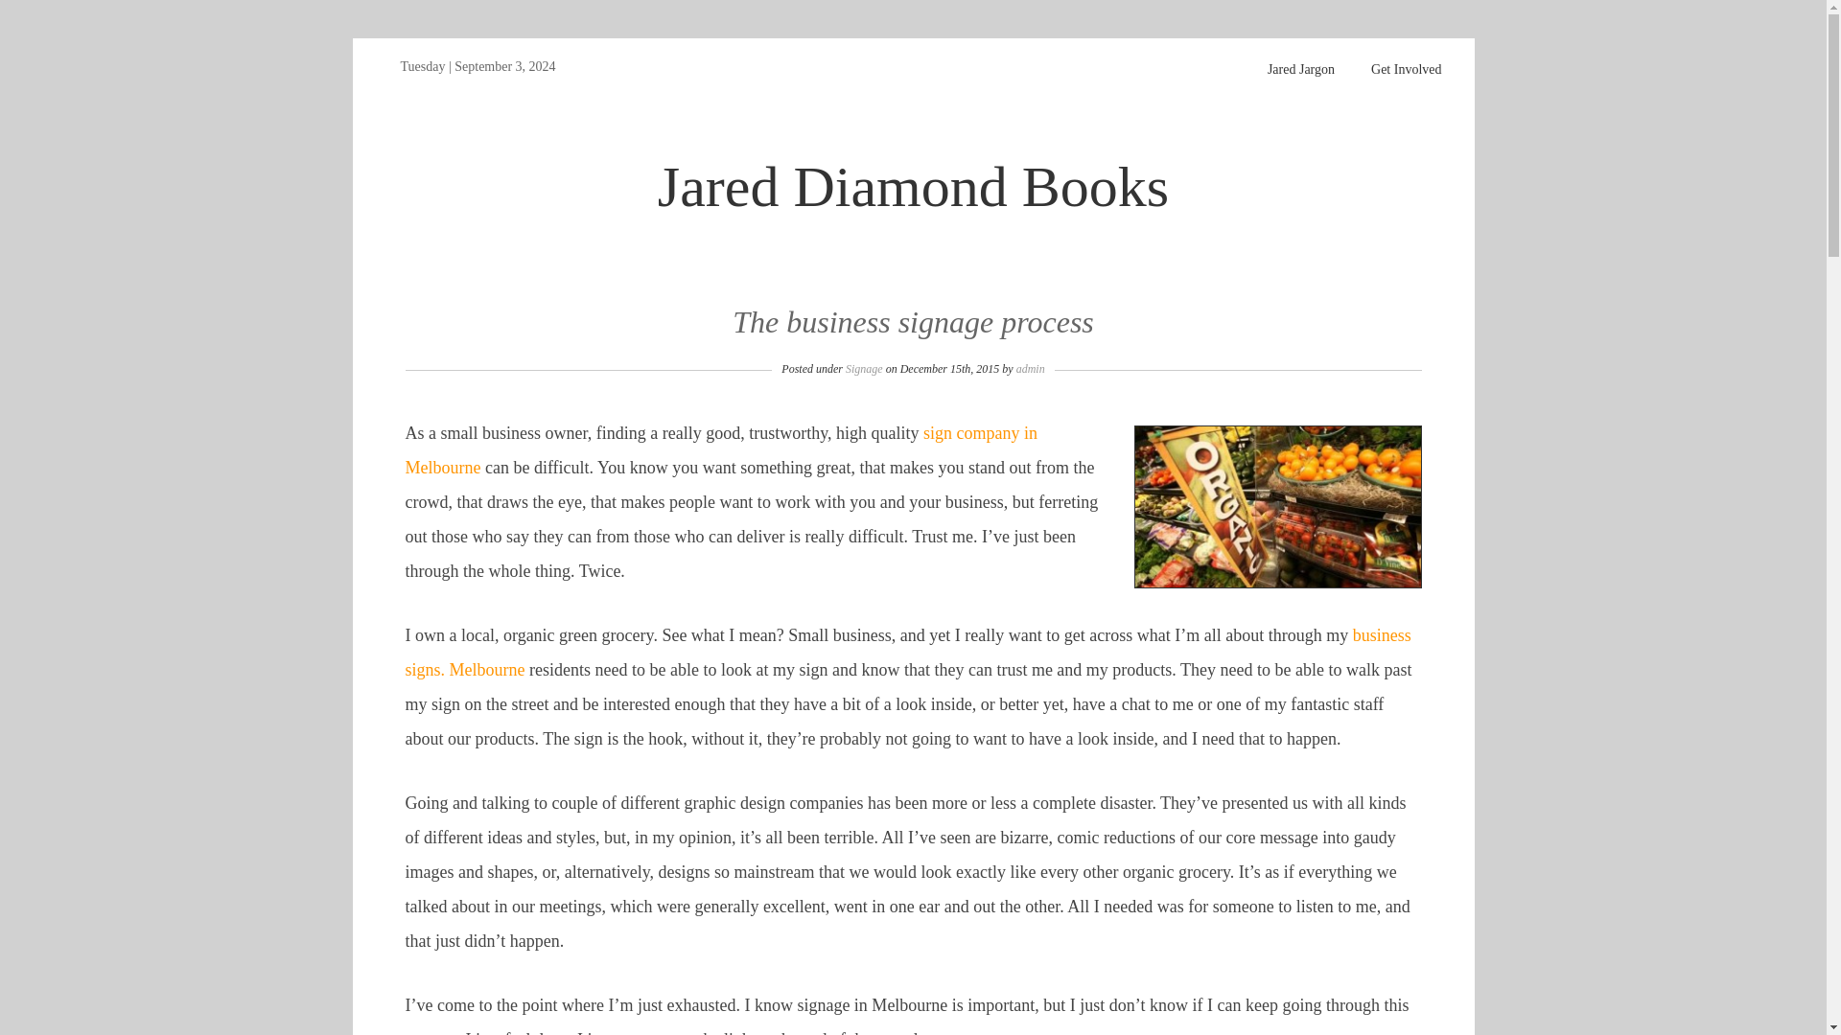 Image resolution: width=1841 pixels, height=1035 pixels. What do you see at coordinates (907, 652) in the screenshot?
I see `business signs. Melbourne` at bounding box center [907, 652].